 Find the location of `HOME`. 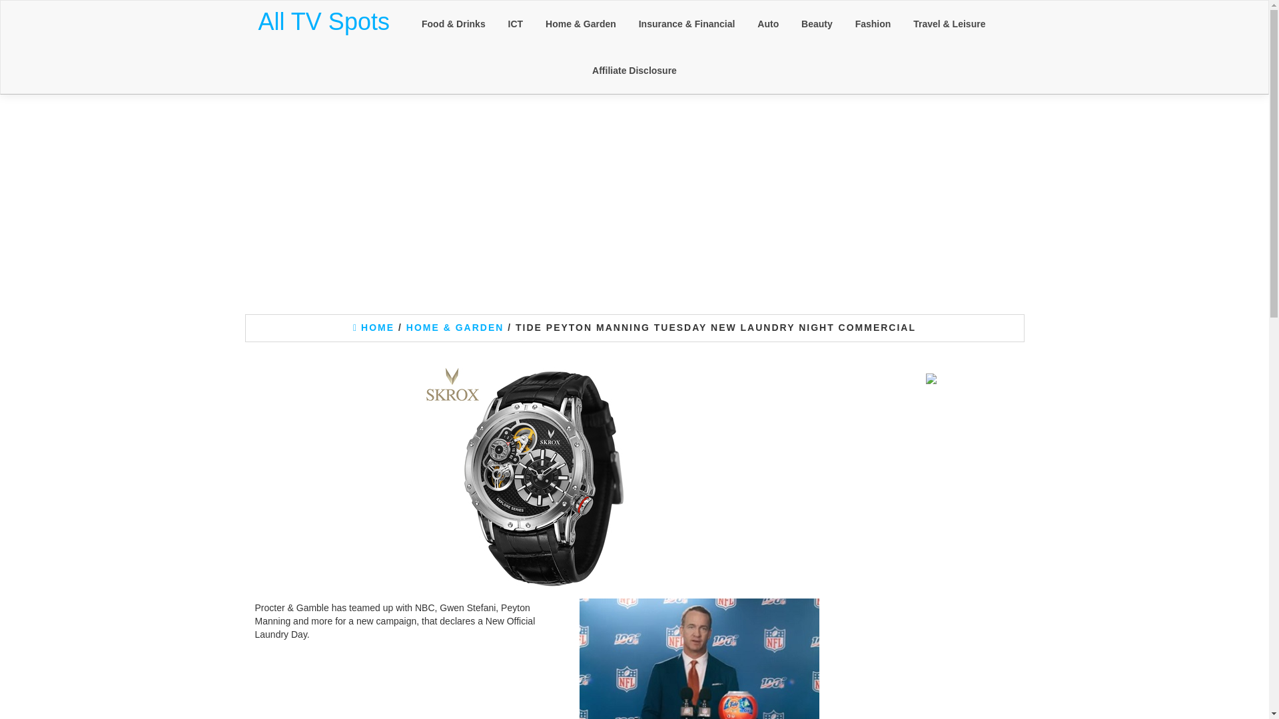

HOME is located at coordinates (373, 328).